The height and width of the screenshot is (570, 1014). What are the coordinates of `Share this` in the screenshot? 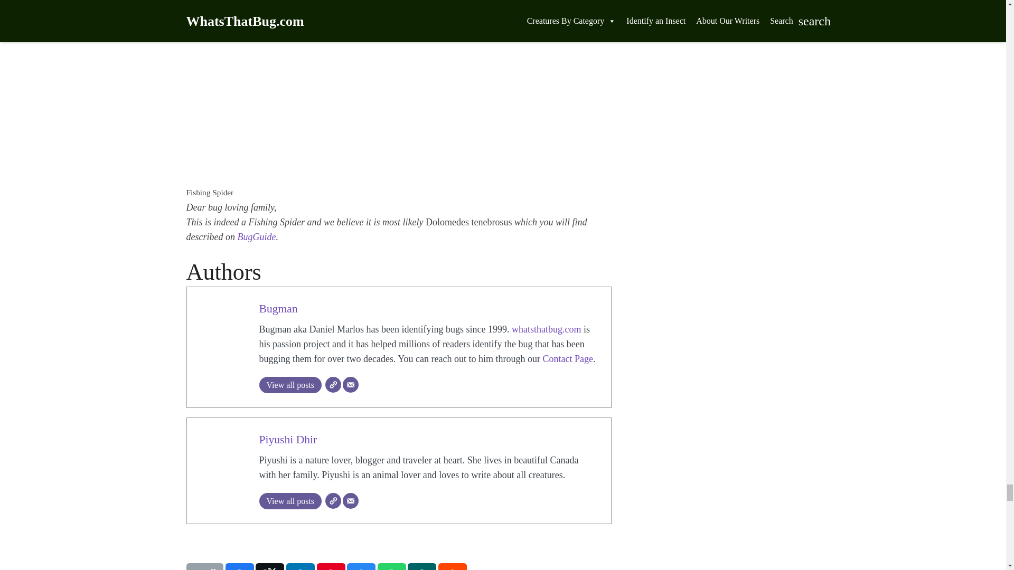 It's located at (392, 567).